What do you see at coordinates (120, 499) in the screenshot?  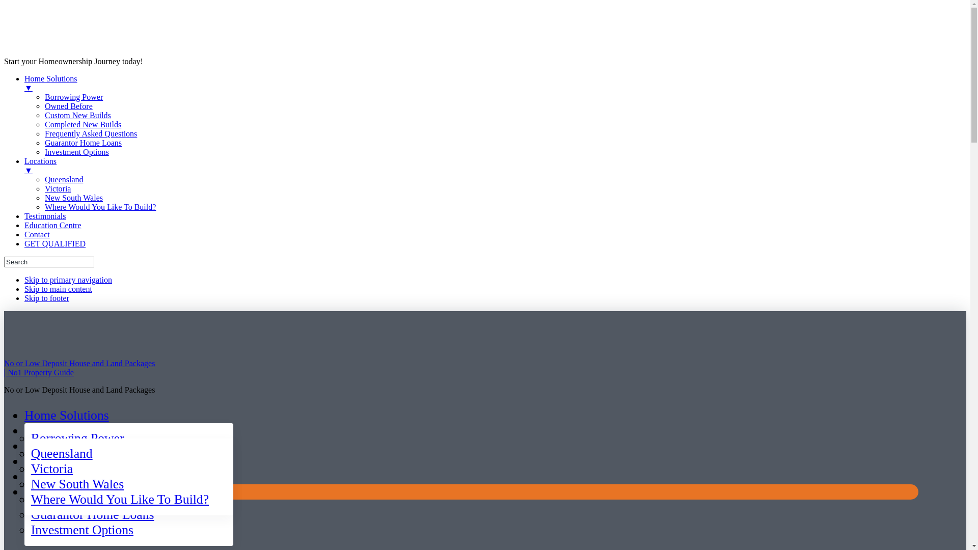 I see `Where Would You Like To Build?` at bounding box center [120, 499].